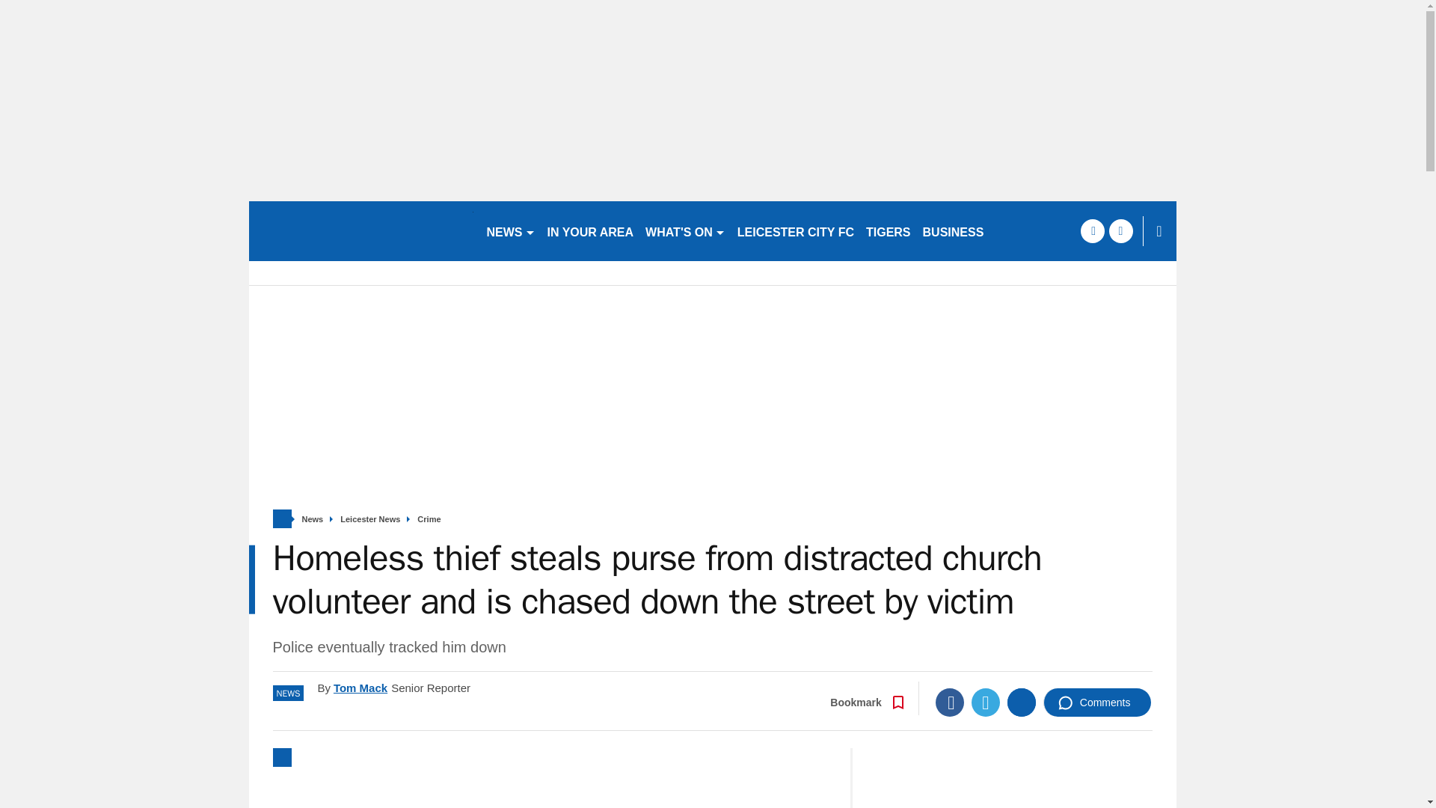 The width and height of the screenshot is (1436, 808). I want to click on Facebook, so click(950, 702).